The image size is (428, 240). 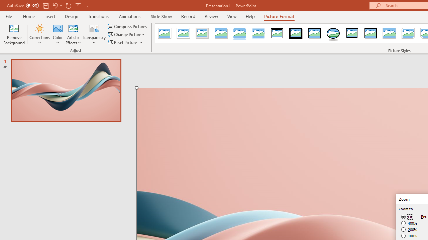 What do you see at coordinates (258, 33) in the screenshot?
I see `Soft Edge Rectangle` at bounding box center [258, 33].